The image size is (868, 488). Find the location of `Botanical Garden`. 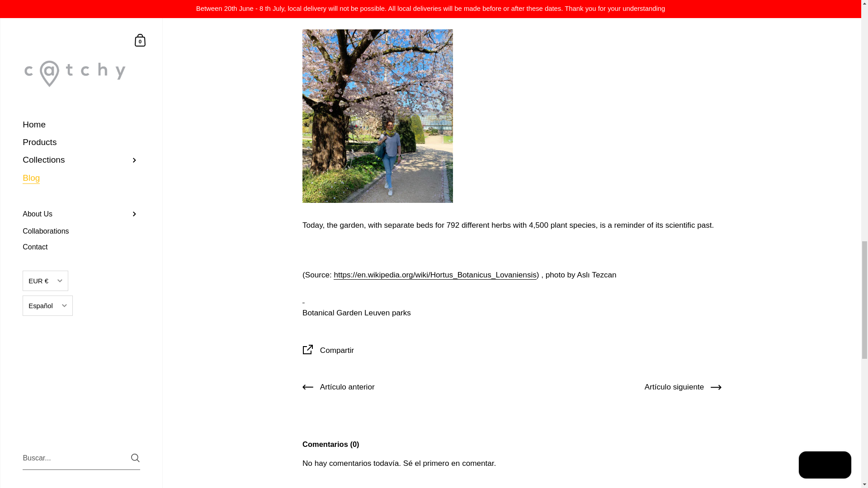

Botanical Garden is located at coordinates (332, 313).